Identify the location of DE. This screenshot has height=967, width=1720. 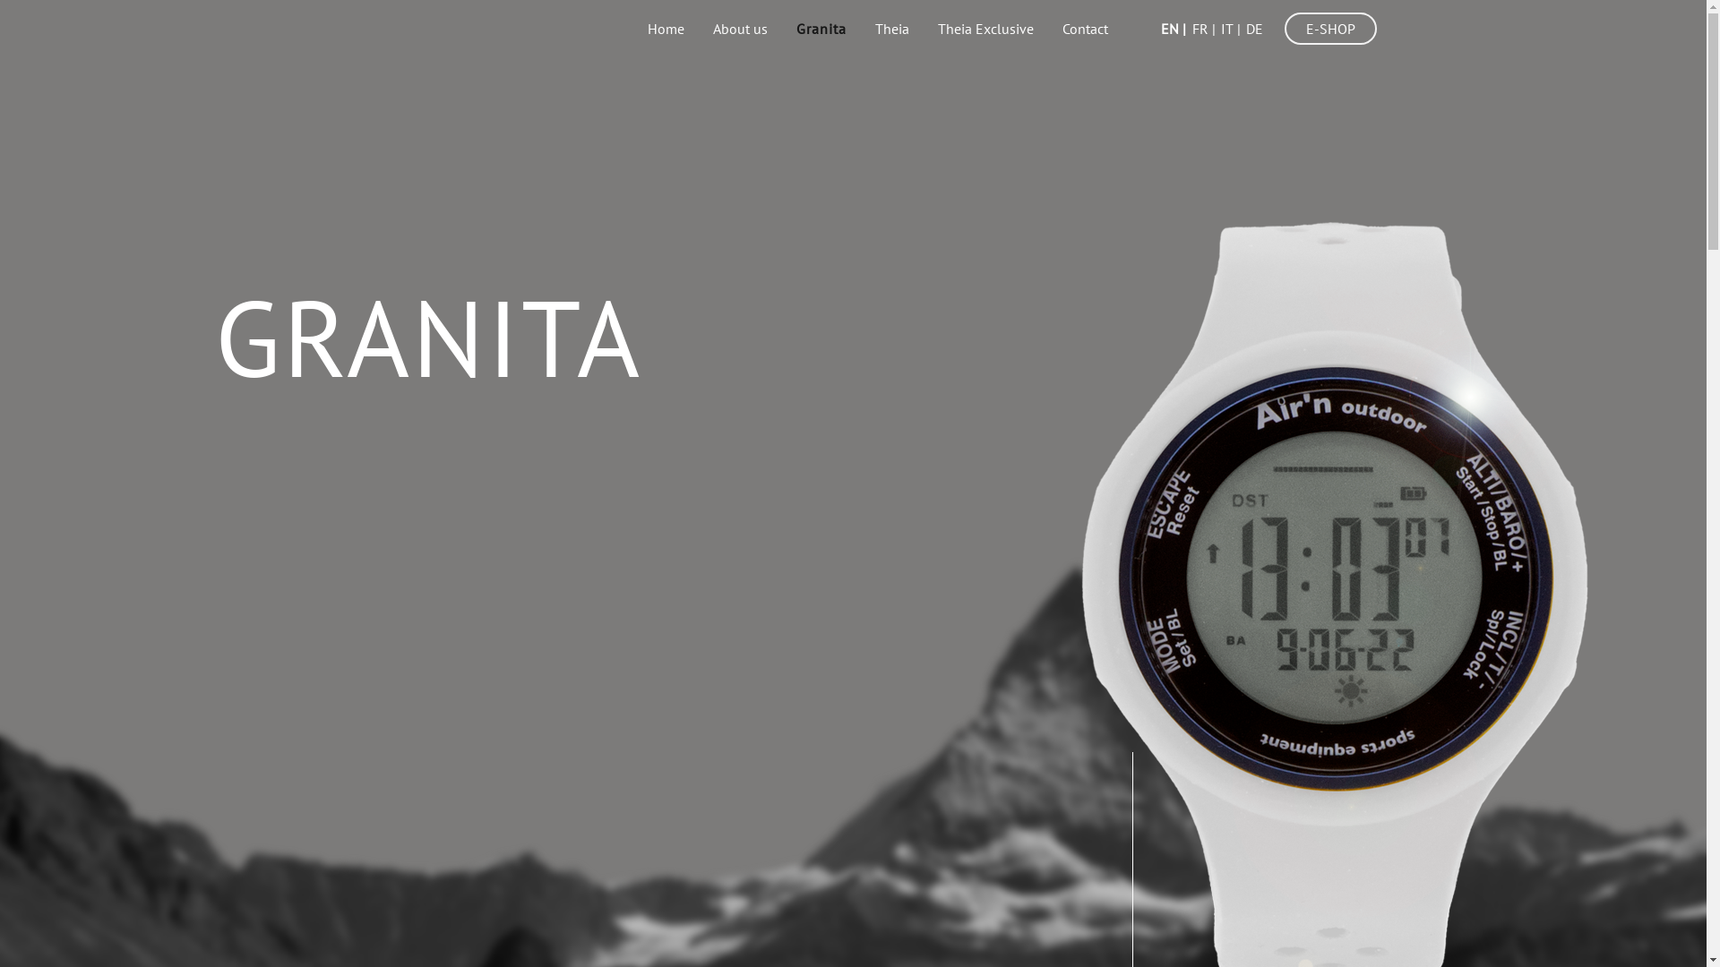
(1256, 29).